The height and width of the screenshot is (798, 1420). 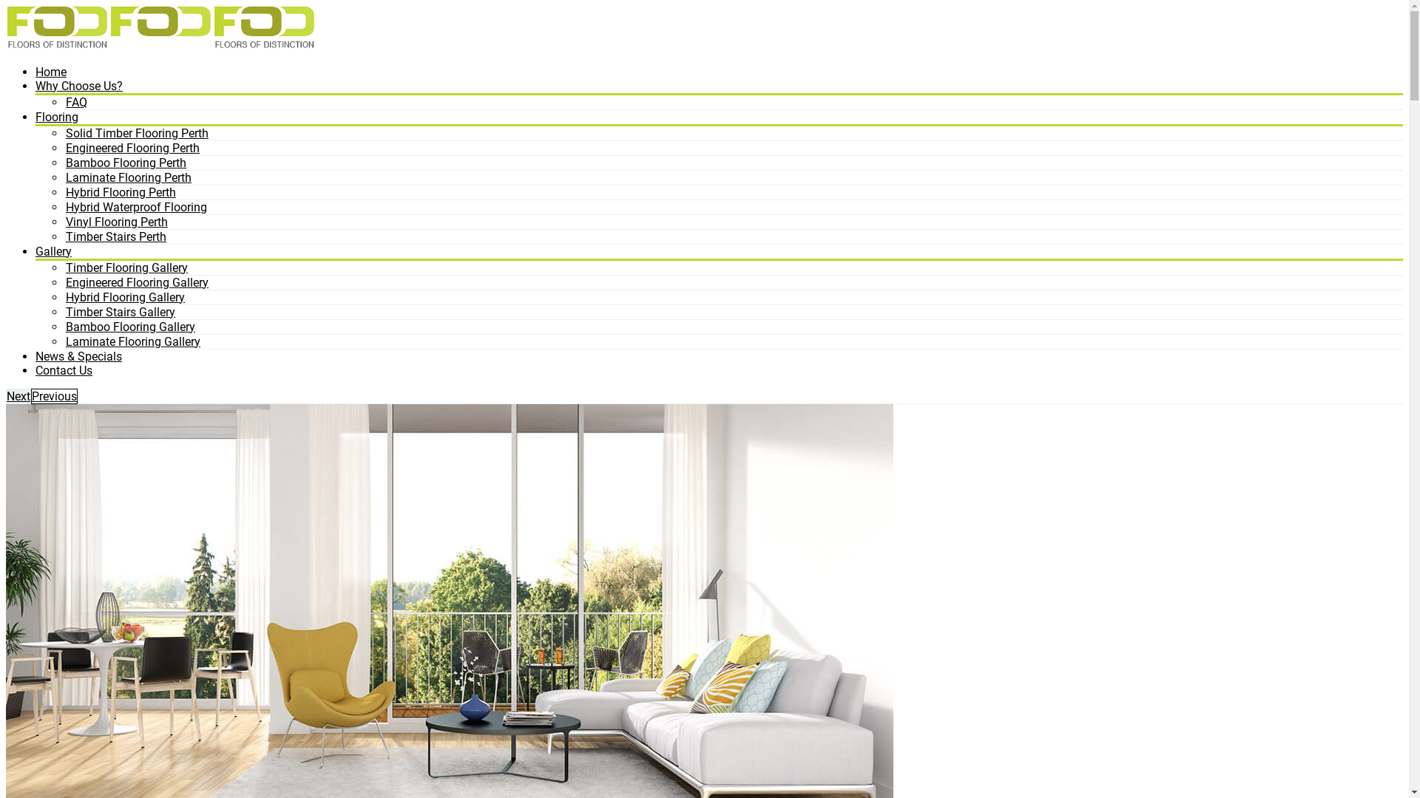 What do you see at coordinates (130, 327) in the screenshot?
I see `Bamboo Flooring Gallery` at bounding box center [130, 327].